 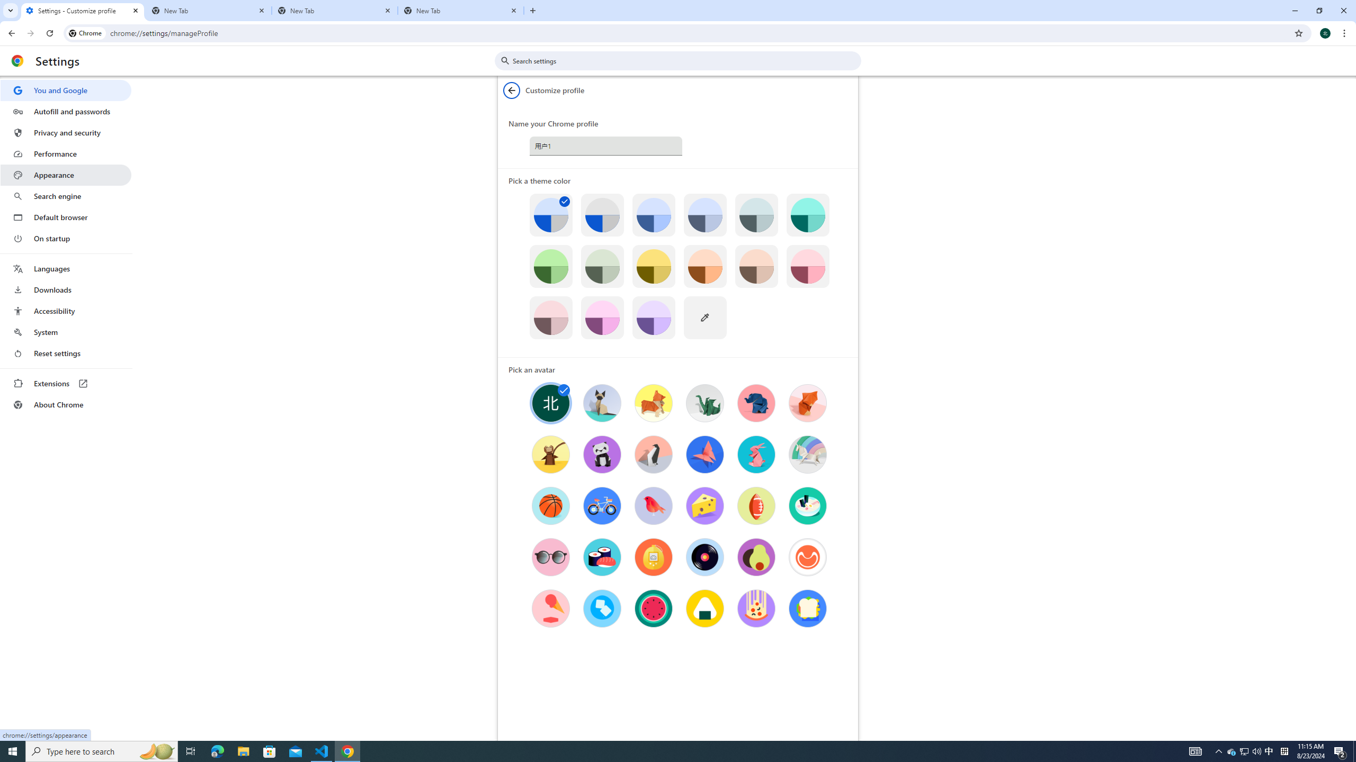 I want to click on New Tab, so click(x=209, y=11).